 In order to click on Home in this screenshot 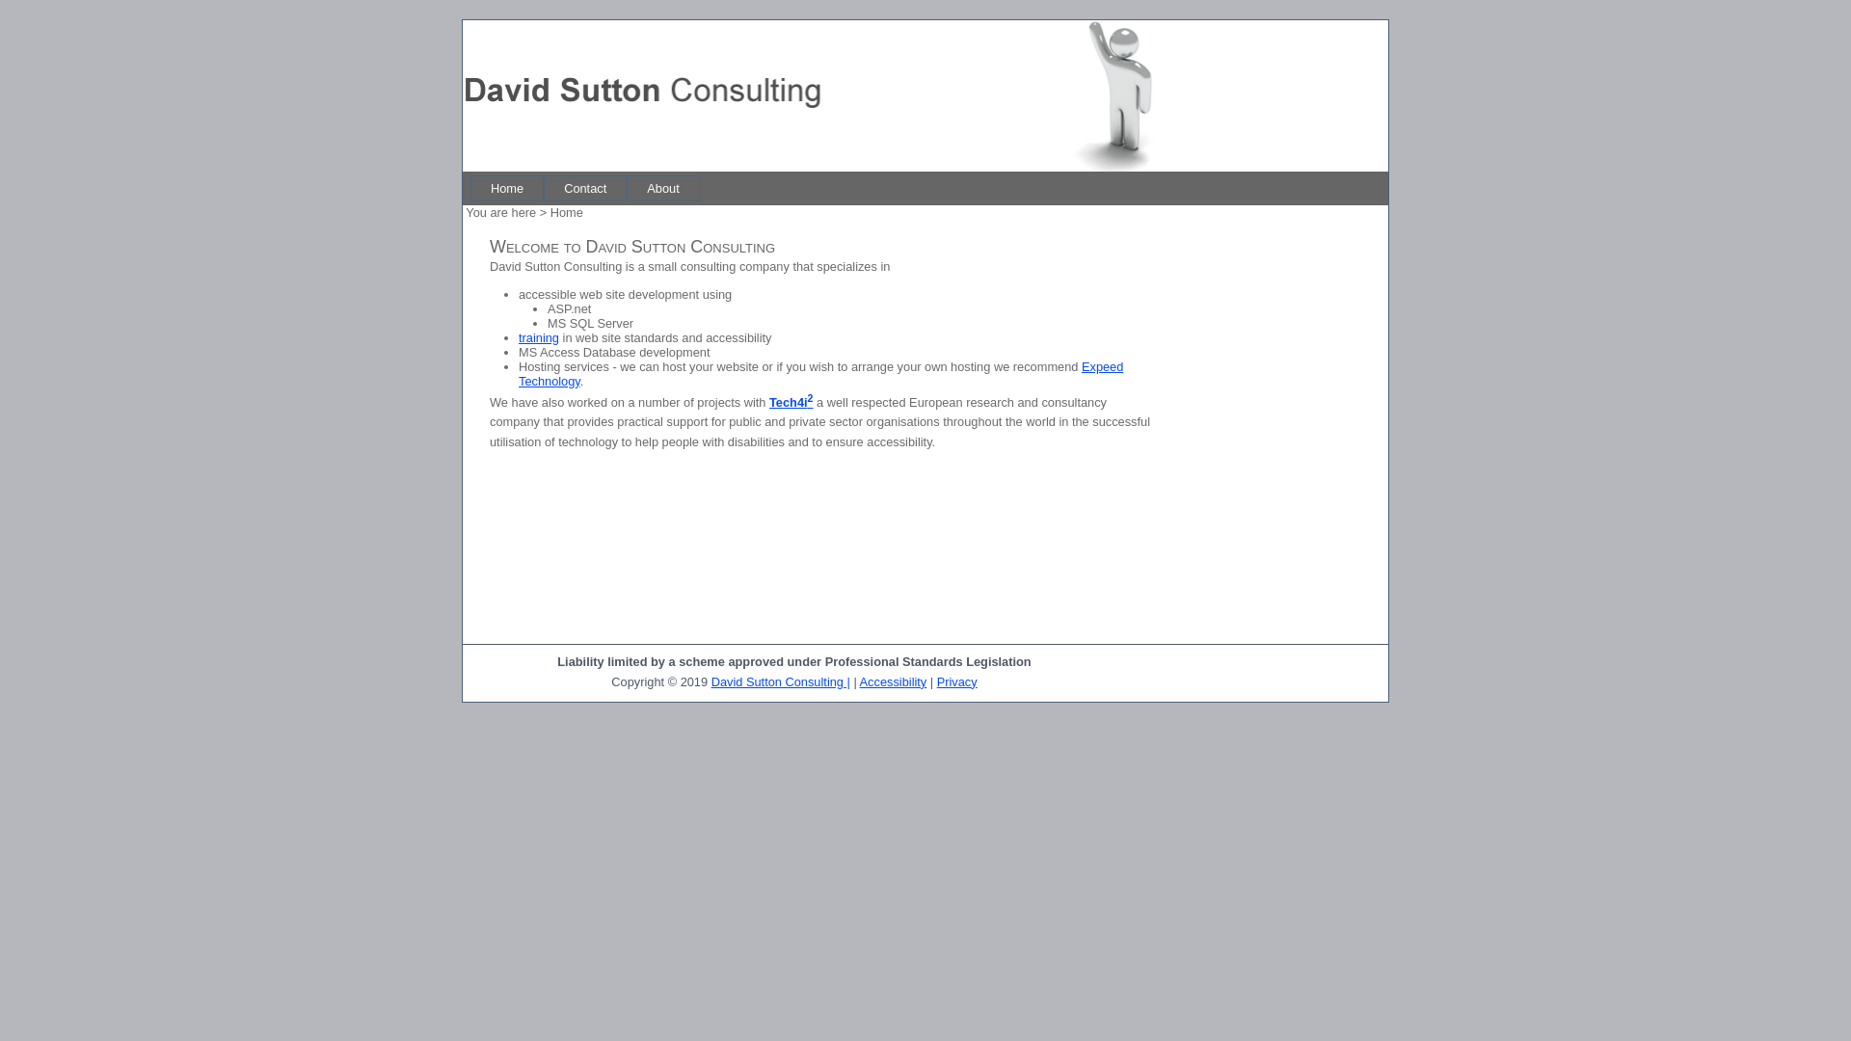, I will do `click(507, 189)`.